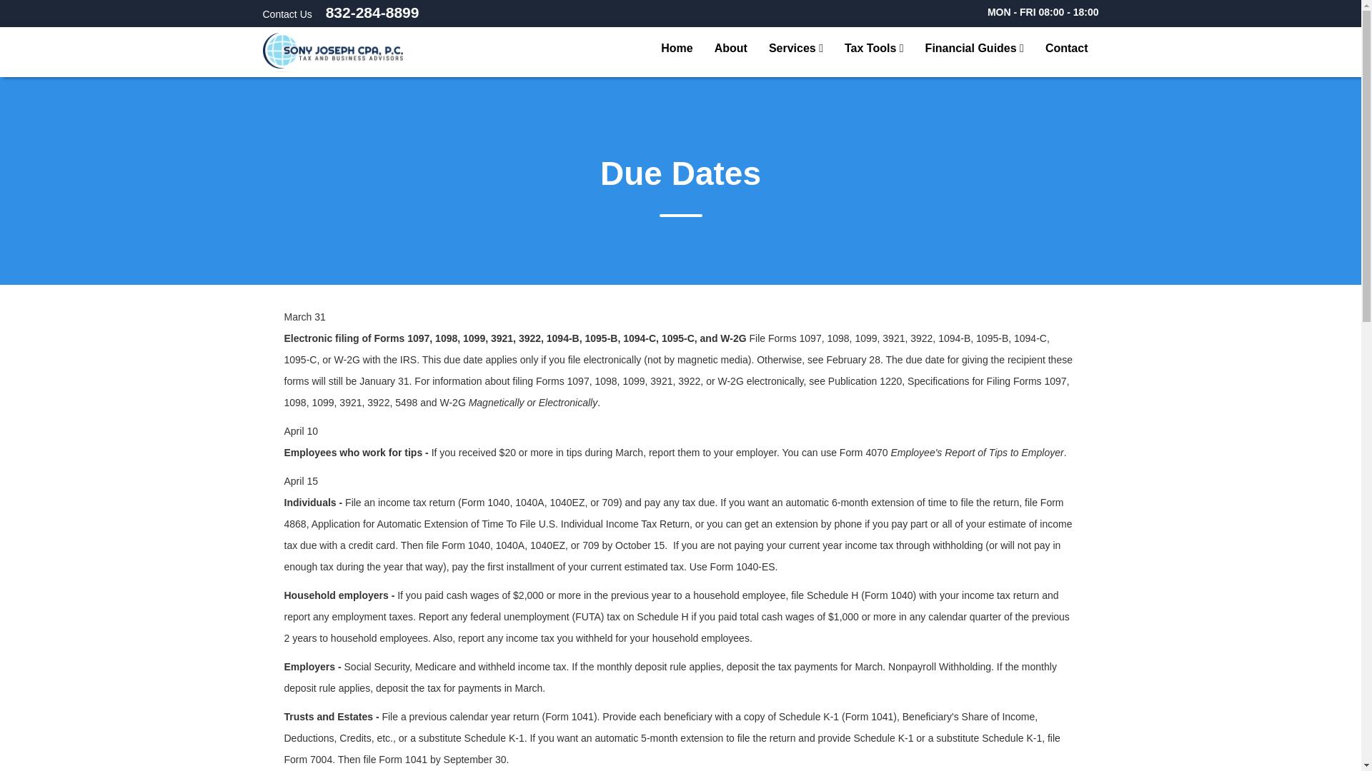 This screenshot has height=771, width=1372. What do you see at coordinates (333, 53) in the screenshot?
I see `Home` at bounding box center [333, 53].